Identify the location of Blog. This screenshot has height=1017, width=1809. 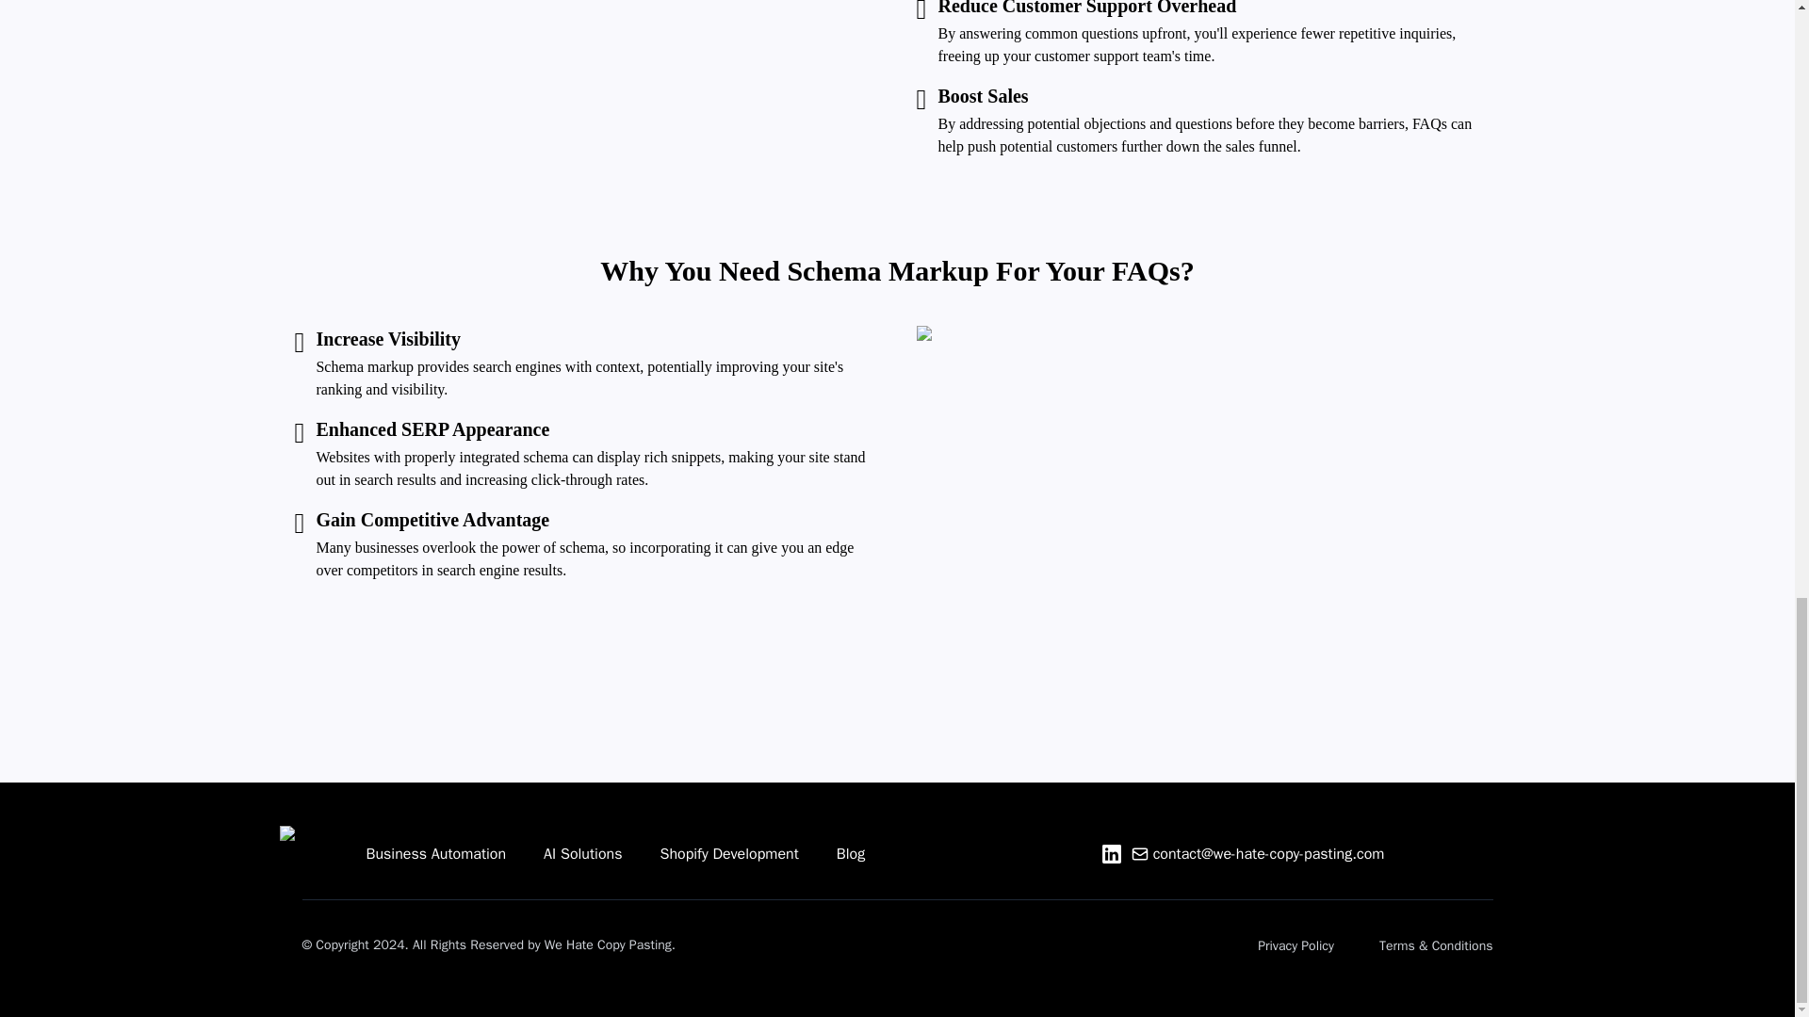
(850, 853).